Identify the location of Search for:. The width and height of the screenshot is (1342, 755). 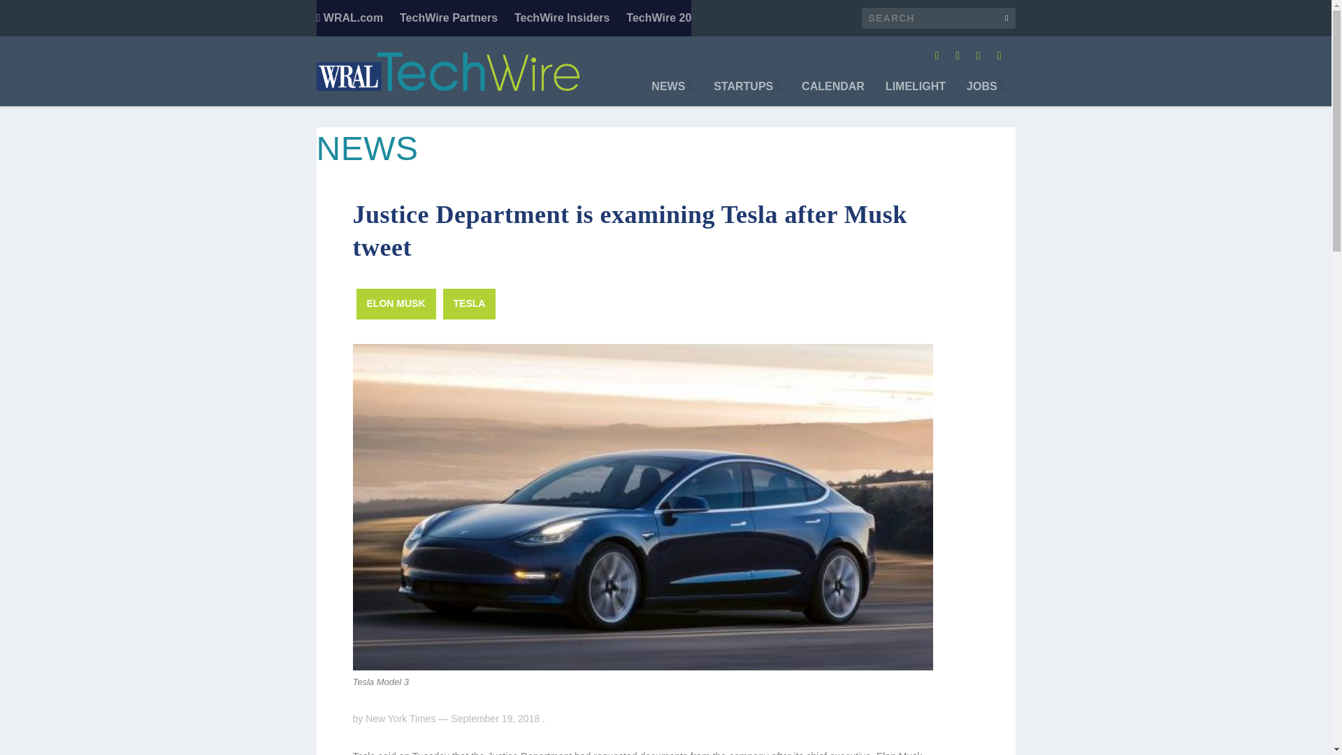
(938, 18).